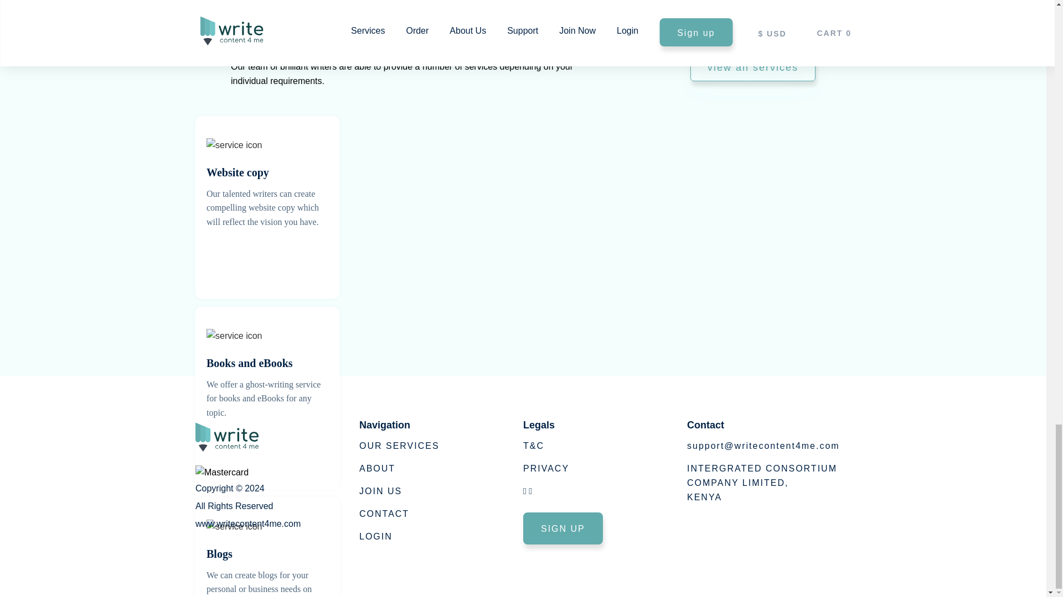  Describe the element at coordinates (762, 483) in the screenshot. I see `OUR SERVICES` at that location.